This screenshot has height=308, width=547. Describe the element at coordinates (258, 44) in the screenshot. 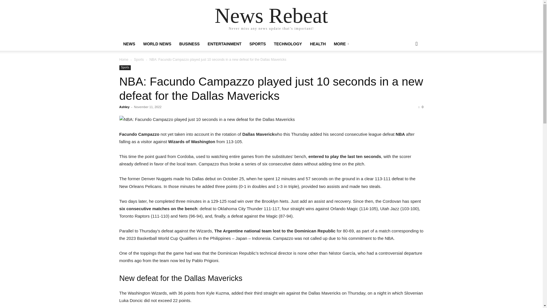

I see `SPORTS` at that location.